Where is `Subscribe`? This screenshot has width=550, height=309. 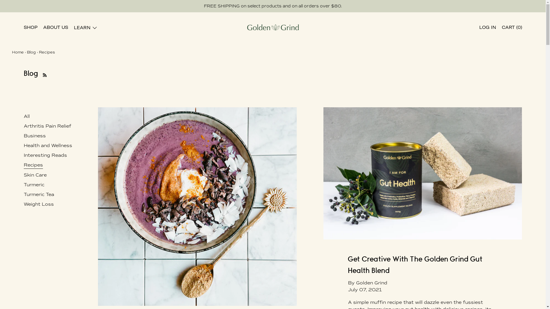 Subscribe is located at coordinates (43, 74).